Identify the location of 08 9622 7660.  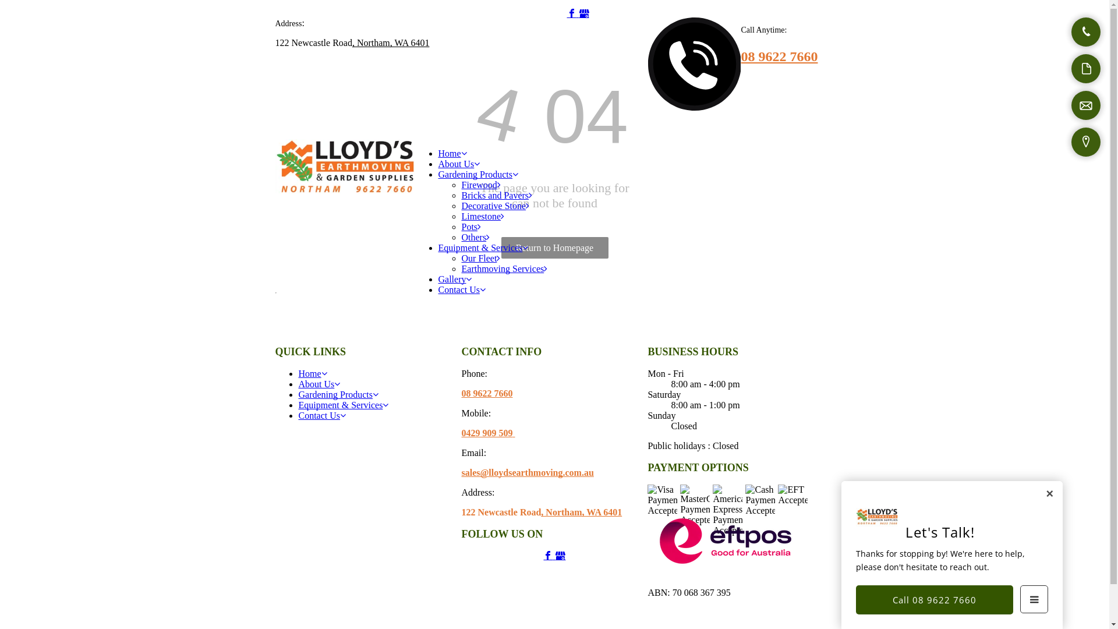
(779, 56).